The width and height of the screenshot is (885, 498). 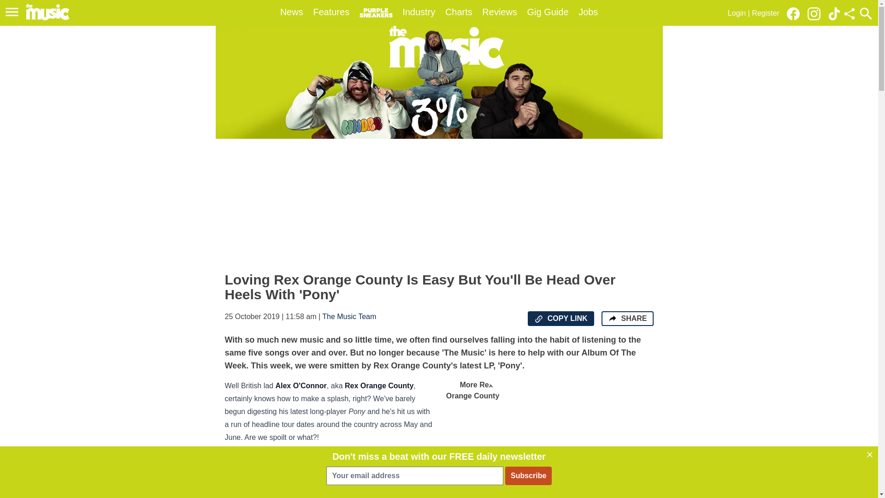 What do you see at coordinates (331, 12) in the screenshot?
I see `Features` at bounding box center [331, 12].